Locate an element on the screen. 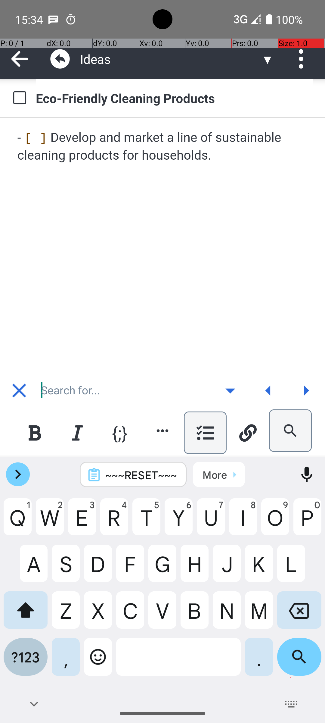 This screenshot has width=325, height=723. Code is located at coordinates (120, 432).